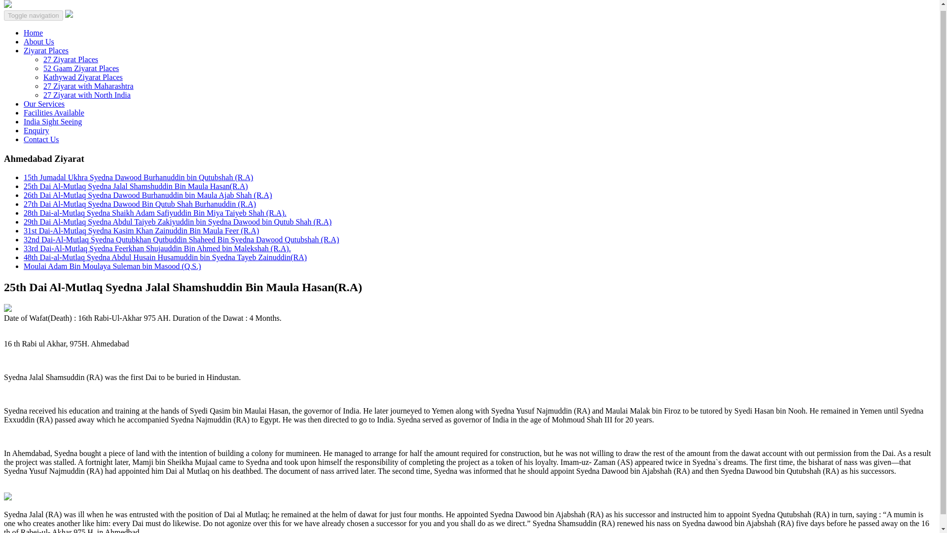  What do you see at coordinates (38, 41) in the screenshot?
I see `About Us` at bounding box center [38, 41].